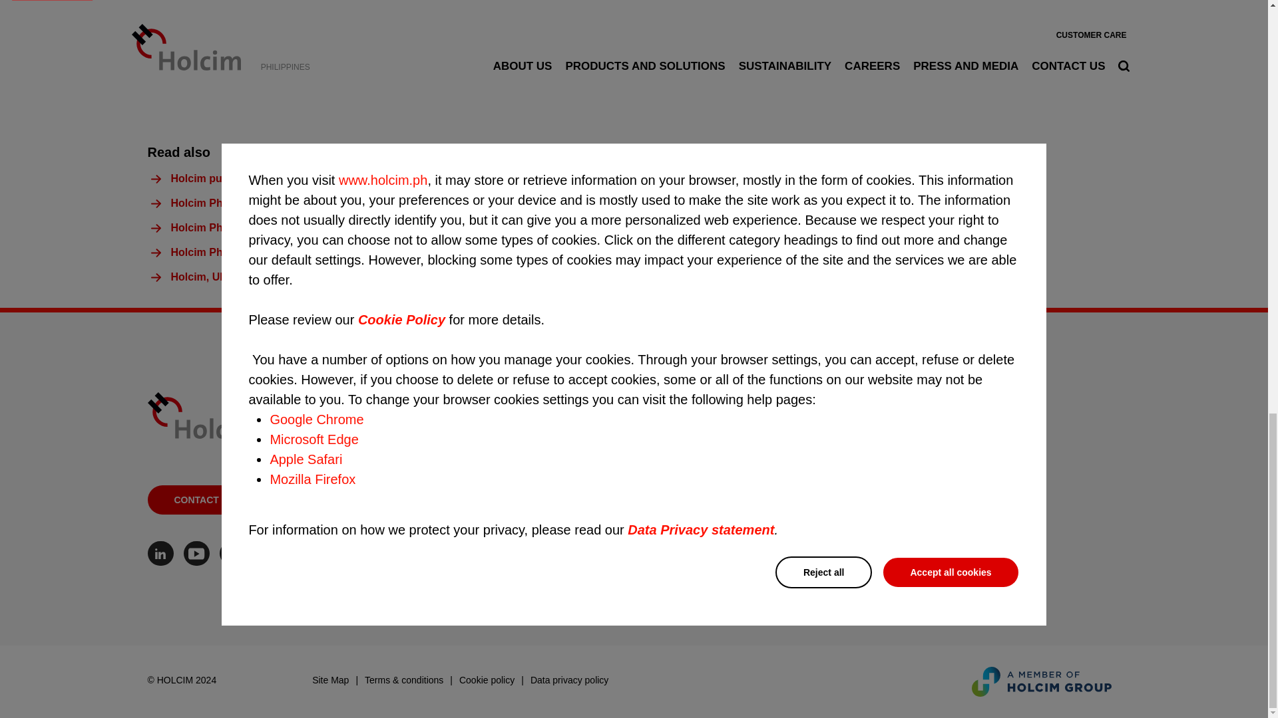 This screenshot has height=718, width=1278. I want to click on CONTACT US, so click(205, 500).